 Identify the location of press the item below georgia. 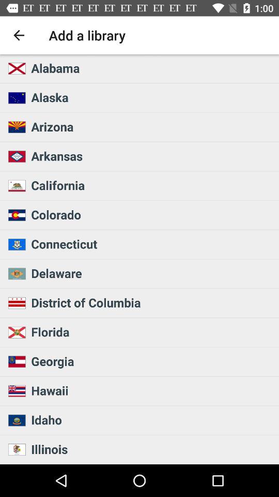
(152, 390).